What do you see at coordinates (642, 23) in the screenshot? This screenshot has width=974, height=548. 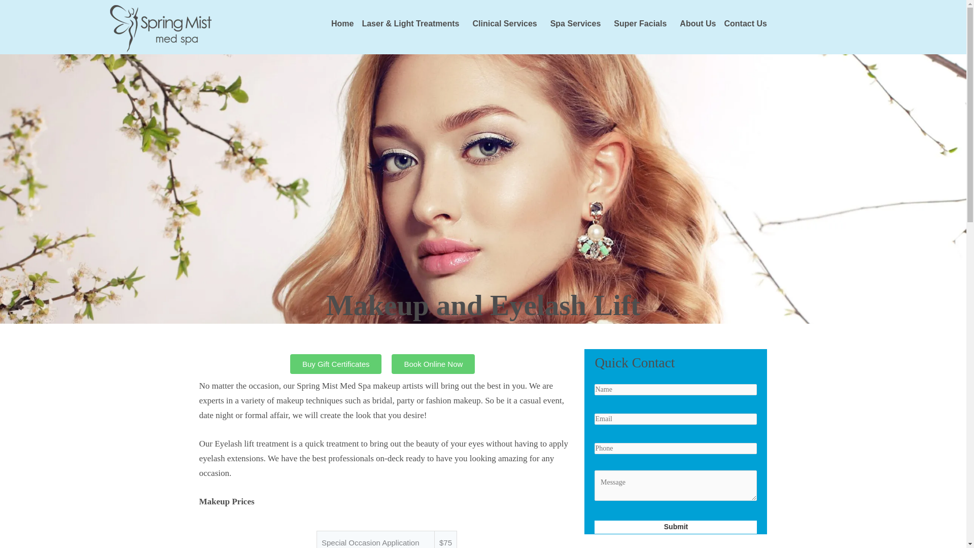 I see `Super Facials` at bounding box center [642, 23].